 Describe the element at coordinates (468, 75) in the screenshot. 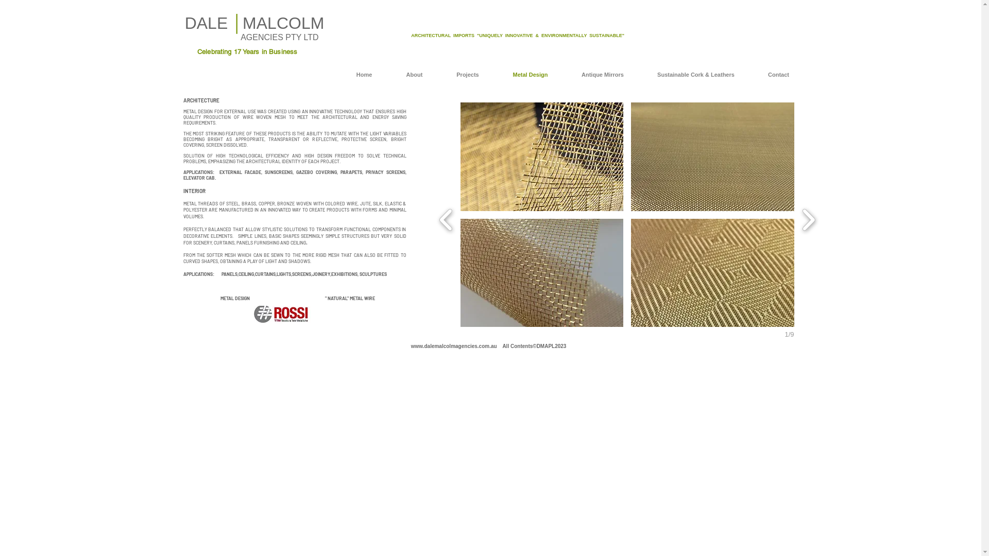

I see `Projects` at that location.